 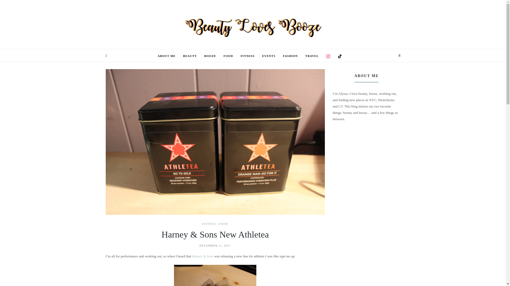 What do you see at coordinates (312, 56) in the screenshot?
I see `TRAVEL` at bounding box center [312, 56].